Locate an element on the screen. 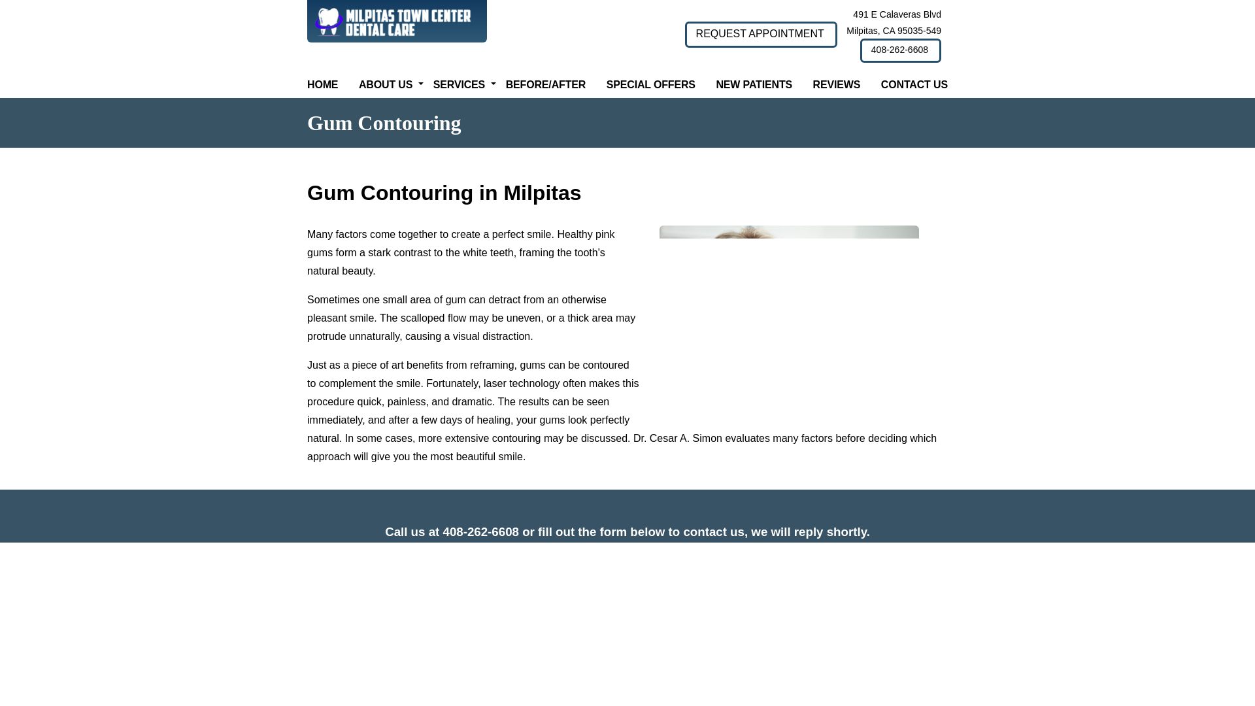  408-262-6608 is located at coordinates (901, 51).